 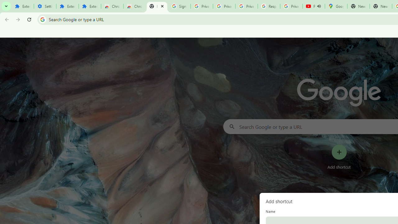 I want to click on Chrome Web Store - Themes, so click(x=134, y=6).